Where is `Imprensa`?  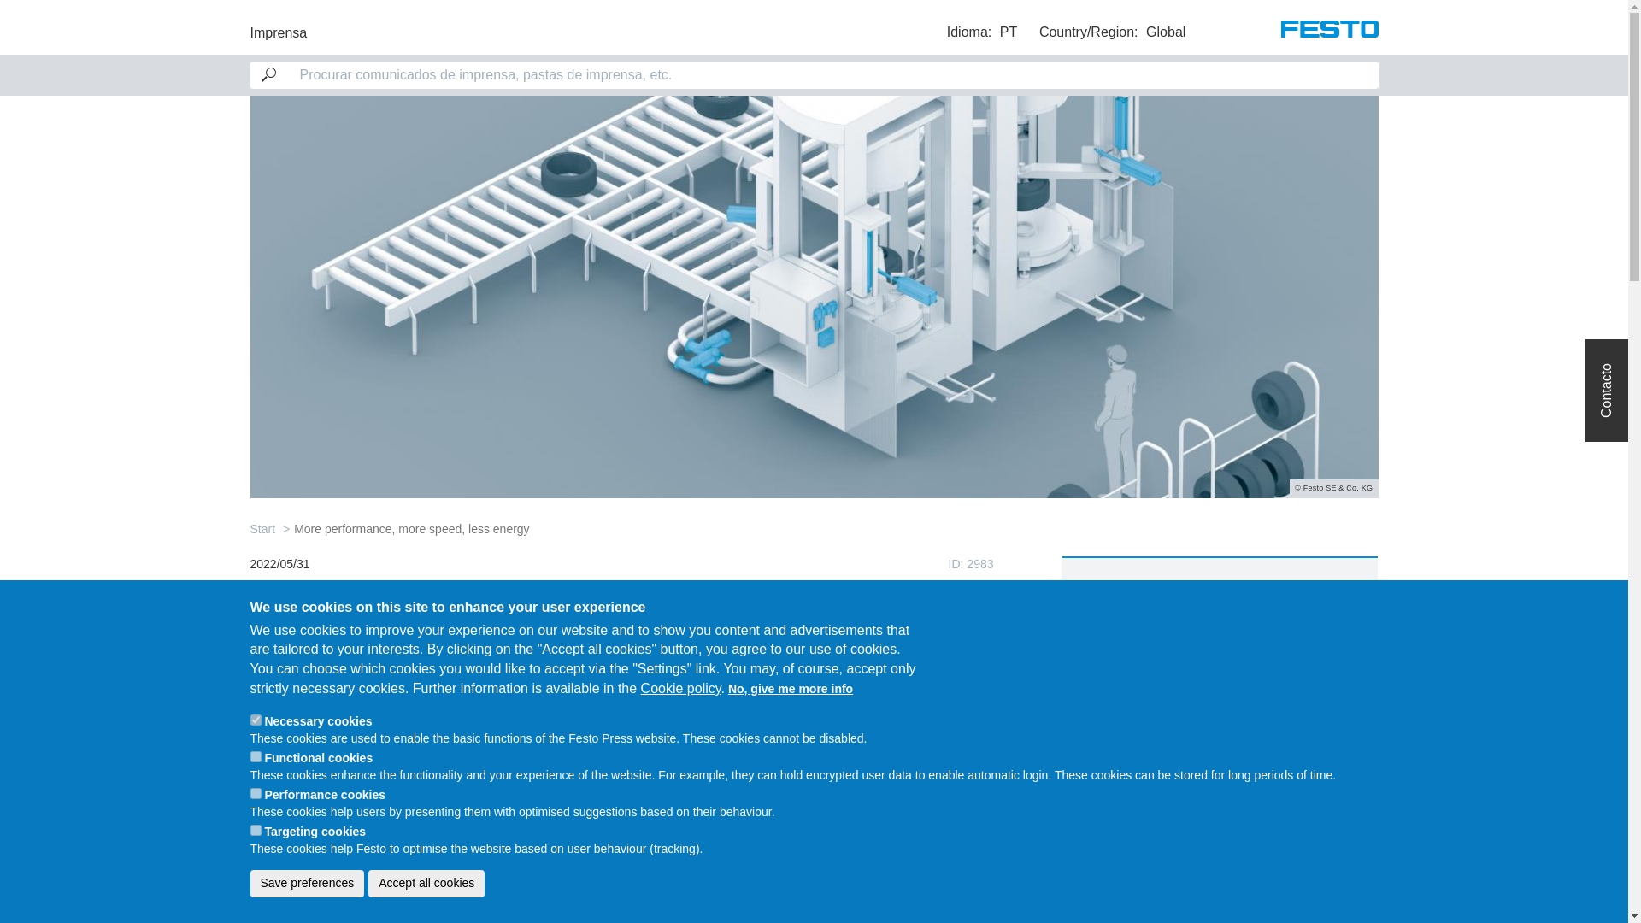
Imprensa is located at coordinates (278, 26).